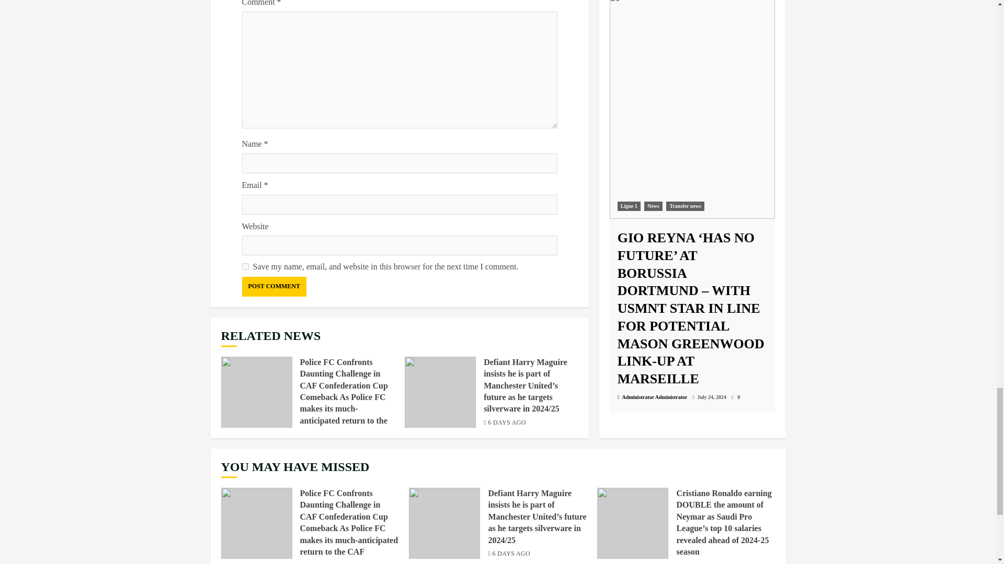 The height and width of the screenshot is (564, 1004). Describe the element at coordinates (274, 287) in the screenshot. I see `Post Comment` at that location.